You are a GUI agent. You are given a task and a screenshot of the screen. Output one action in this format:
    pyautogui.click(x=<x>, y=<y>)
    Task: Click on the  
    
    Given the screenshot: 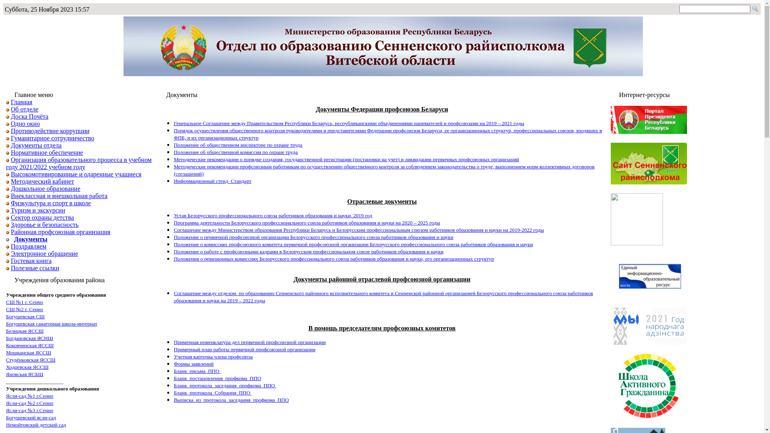 What is the action you would take?
    pyautogui.click(x=649, y=120)
    